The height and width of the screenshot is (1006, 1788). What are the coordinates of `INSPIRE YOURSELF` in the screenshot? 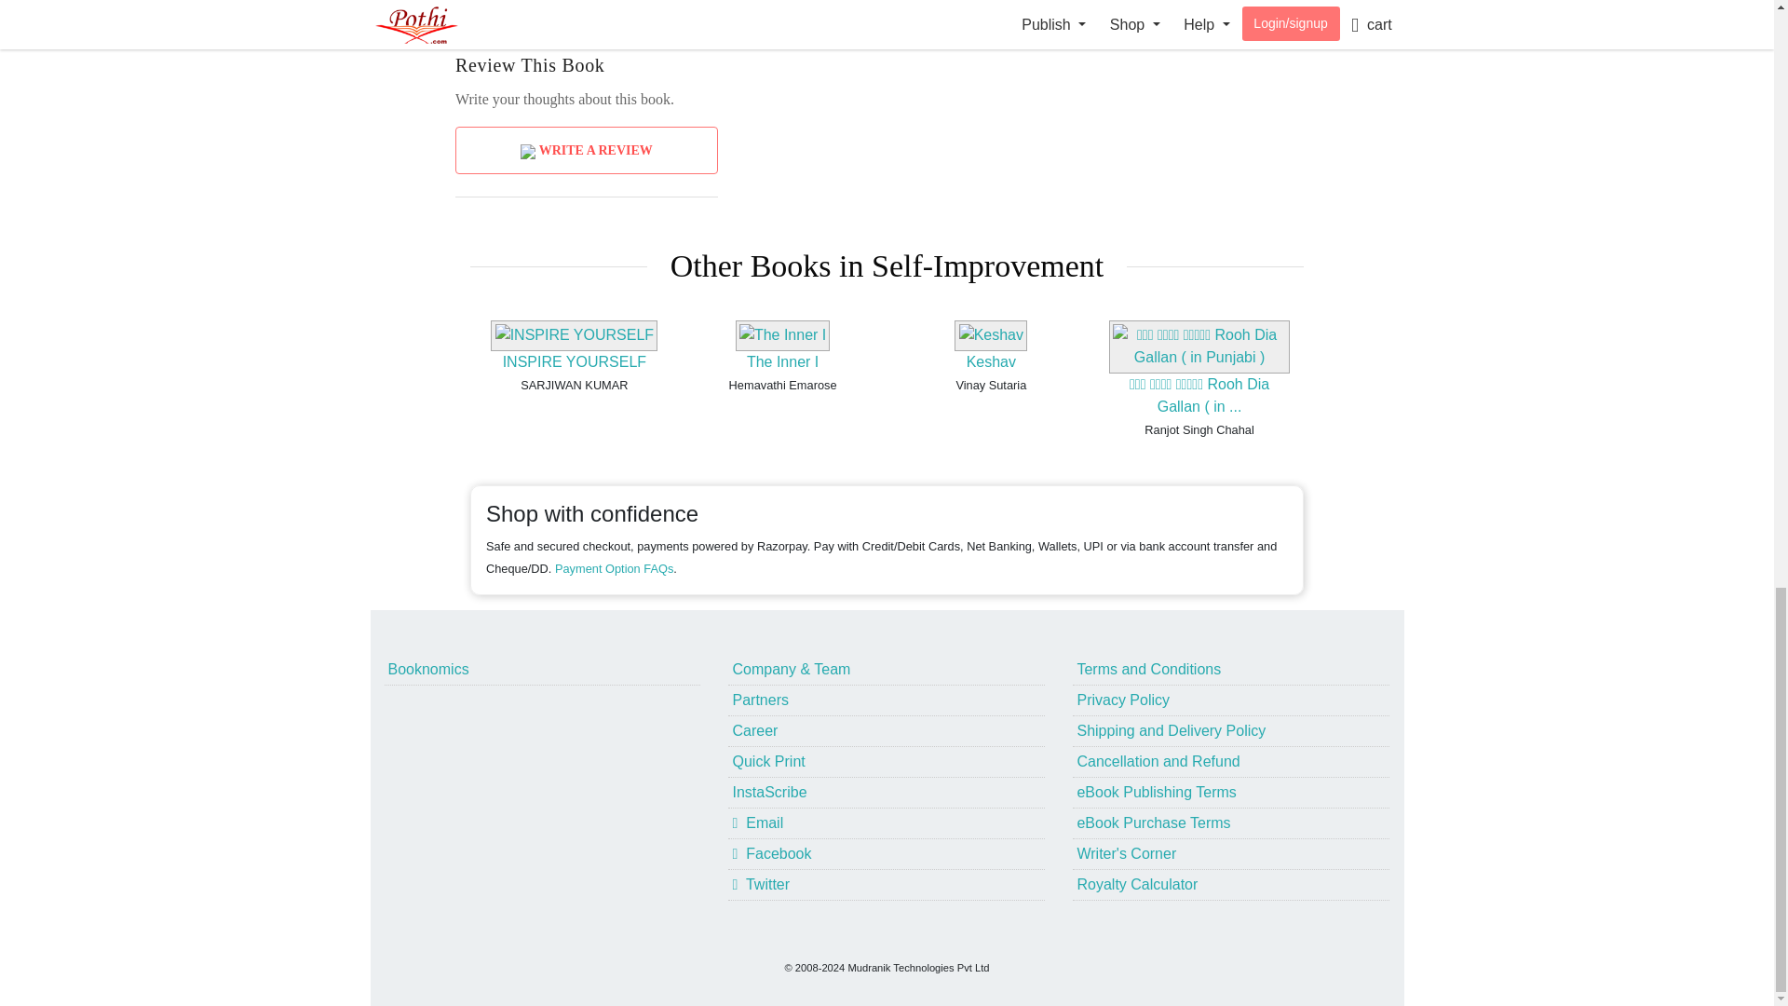 It's located at (574, 361).